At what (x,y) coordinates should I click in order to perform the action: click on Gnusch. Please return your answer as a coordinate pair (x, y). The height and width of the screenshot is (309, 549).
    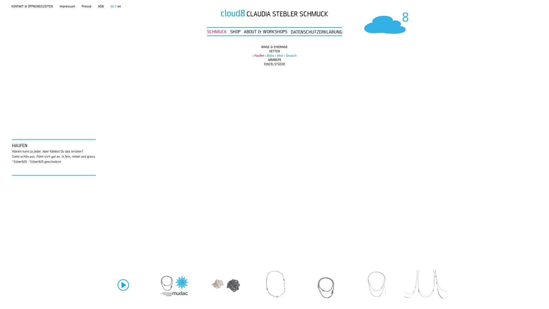
    Looking at the image, I should click on (290, 56).